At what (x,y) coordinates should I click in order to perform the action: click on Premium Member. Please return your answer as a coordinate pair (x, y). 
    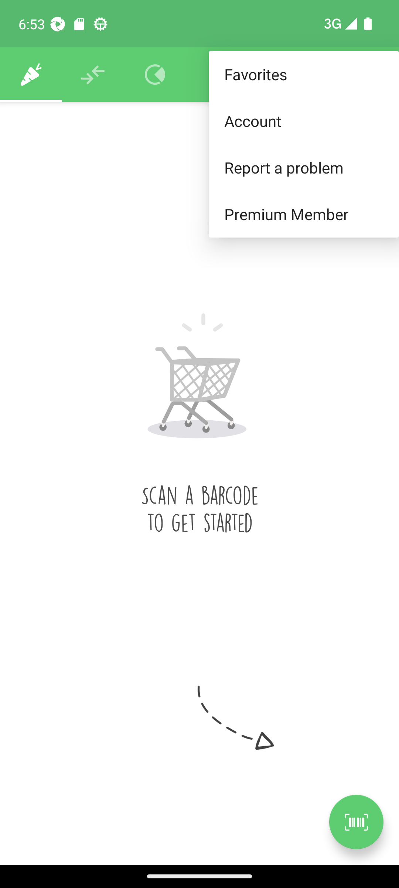
    Looking at the image, I should click on (304, 215).